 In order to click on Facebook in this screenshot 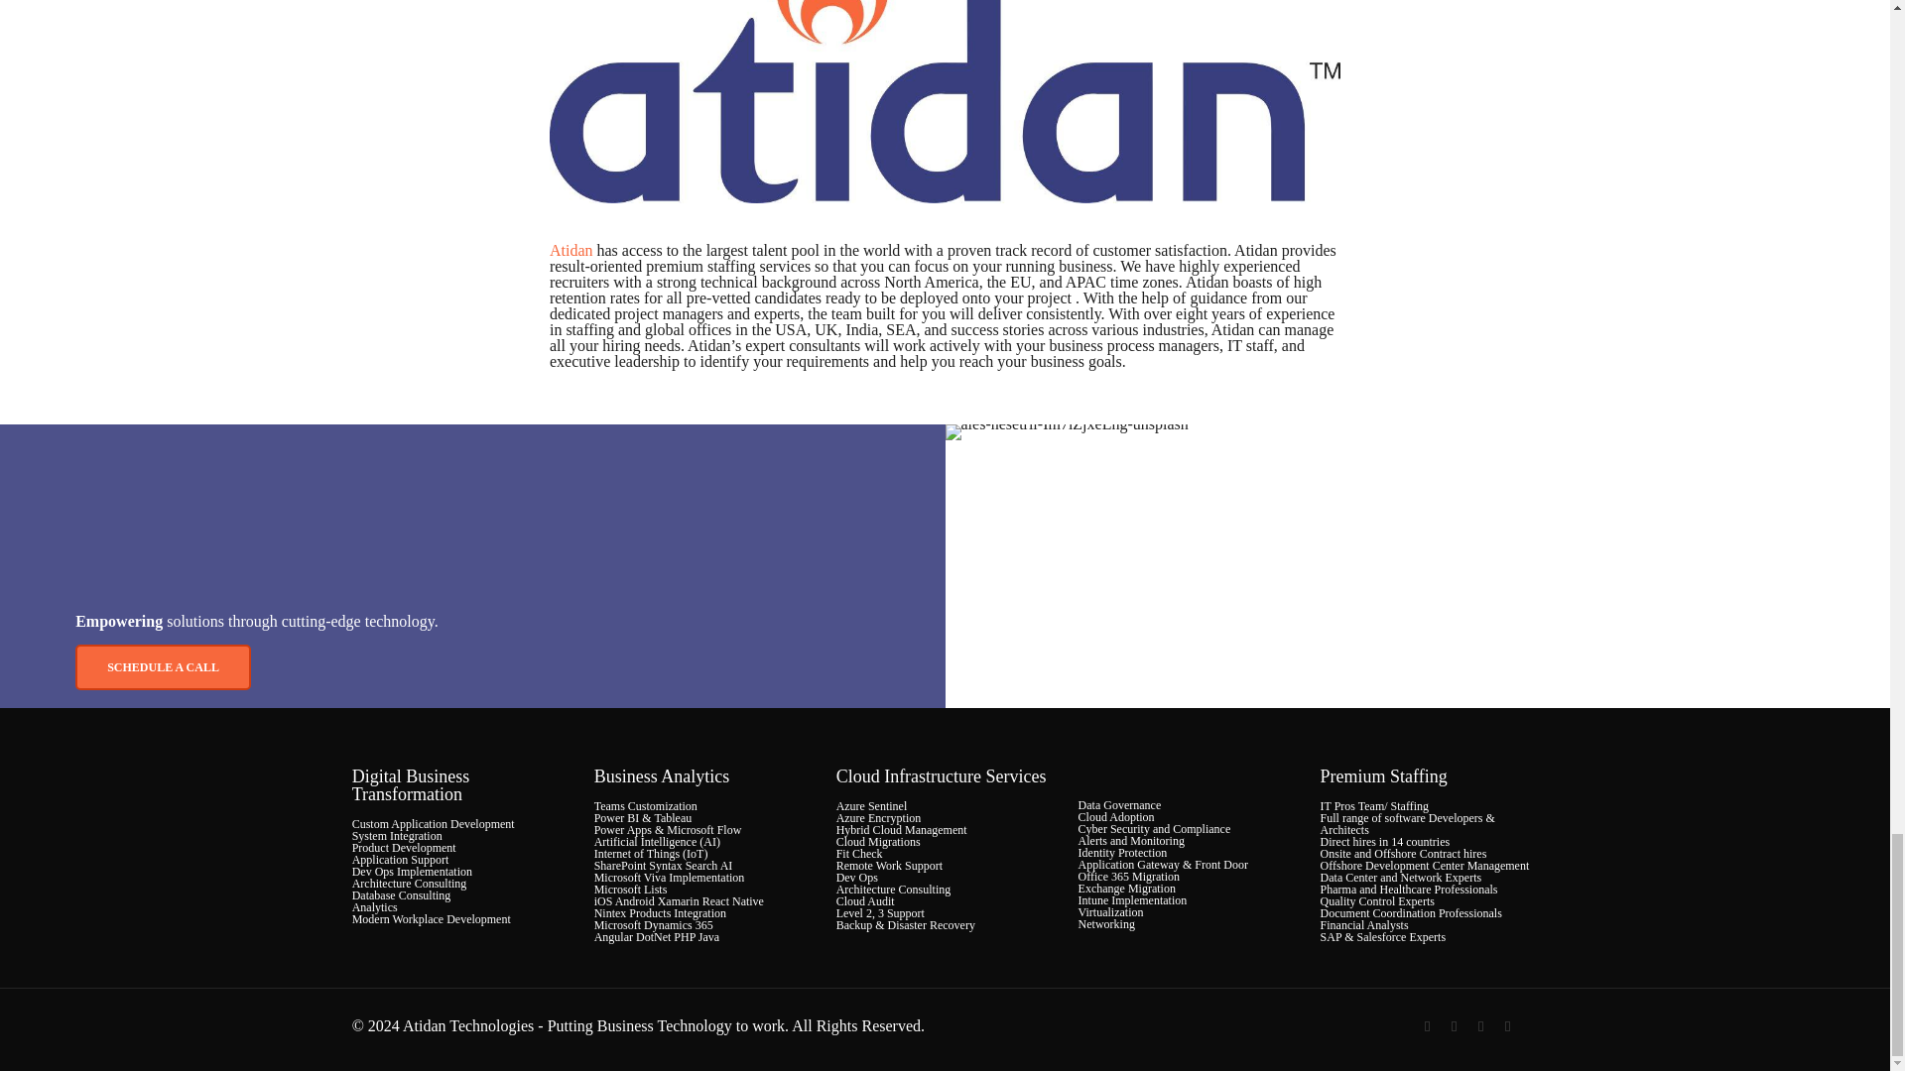, I will do `click(1427, 1026)`.